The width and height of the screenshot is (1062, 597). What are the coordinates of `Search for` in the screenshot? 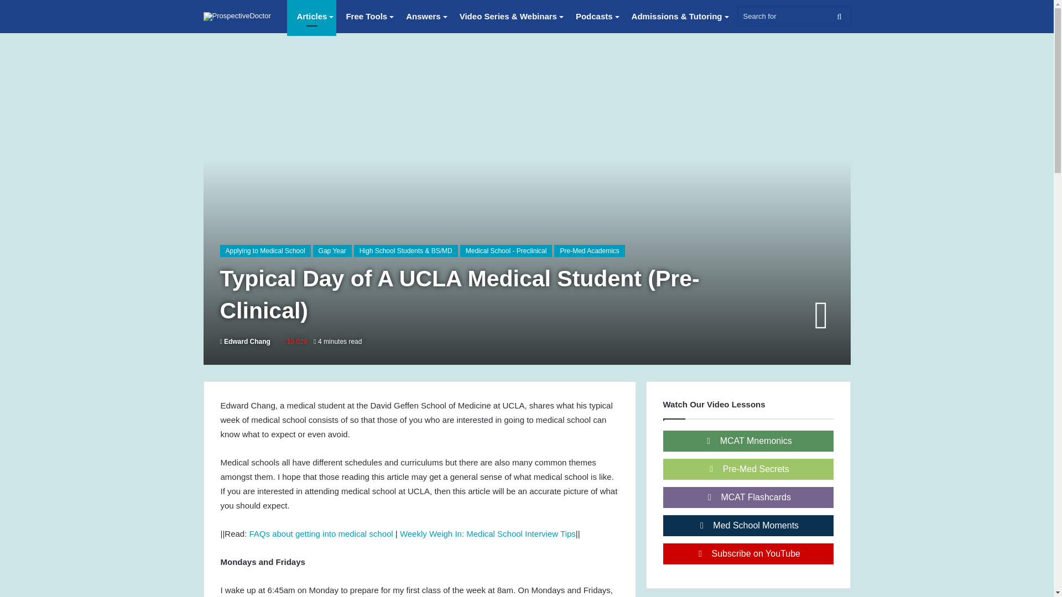 It's located at (793, 15).